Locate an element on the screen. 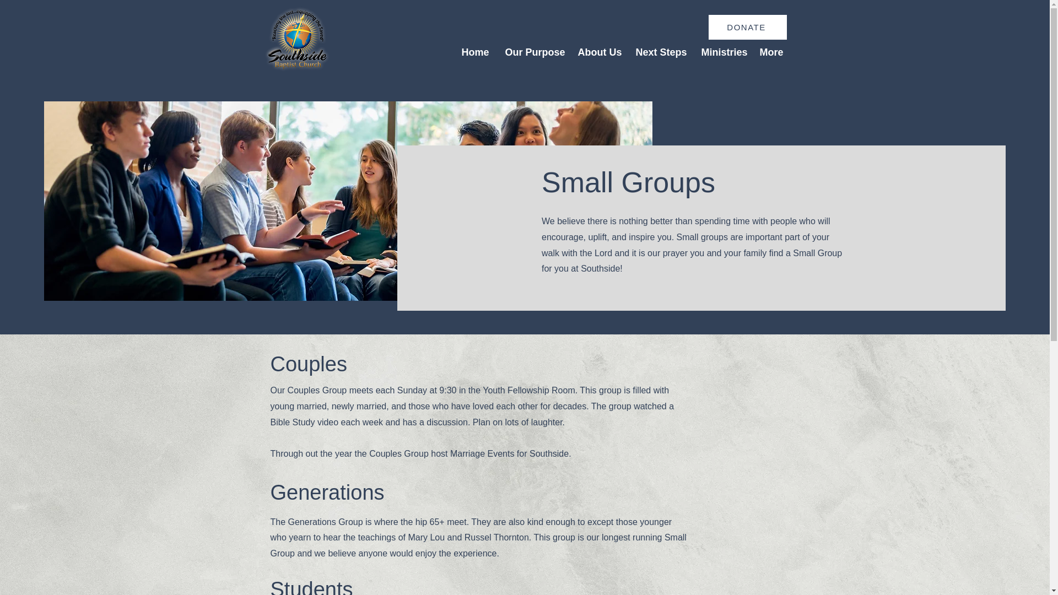  Home is located at coordinates (474, 52).